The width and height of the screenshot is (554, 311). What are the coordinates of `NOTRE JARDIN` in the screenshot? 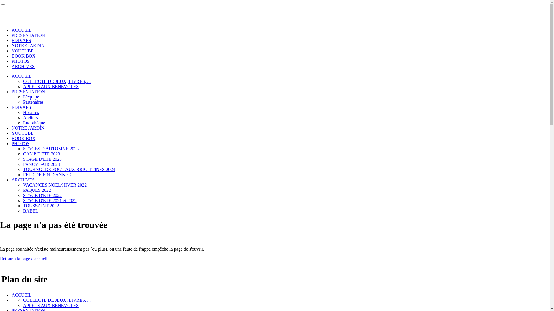 It's located at (28, 128).